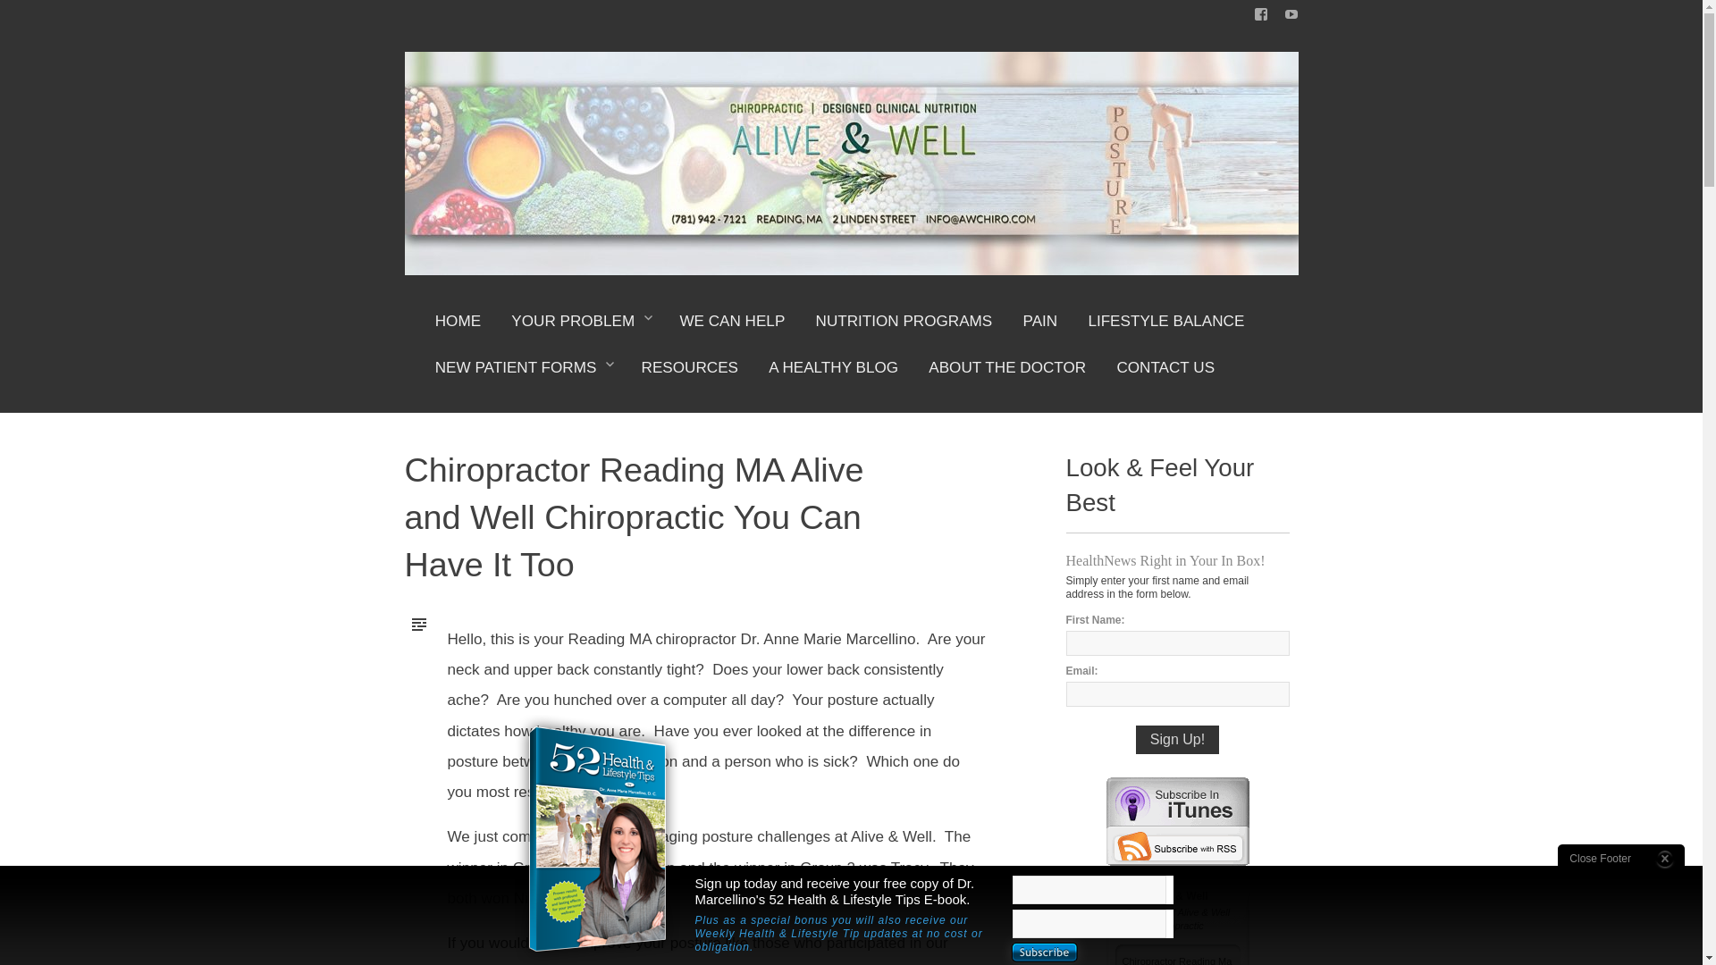 This screenshot has width=1716, height=965. What do you see at coordinates (1178, 845) in the screenshot?
I see `Subscribe in a Reader` at bounding box center [1178, 845].